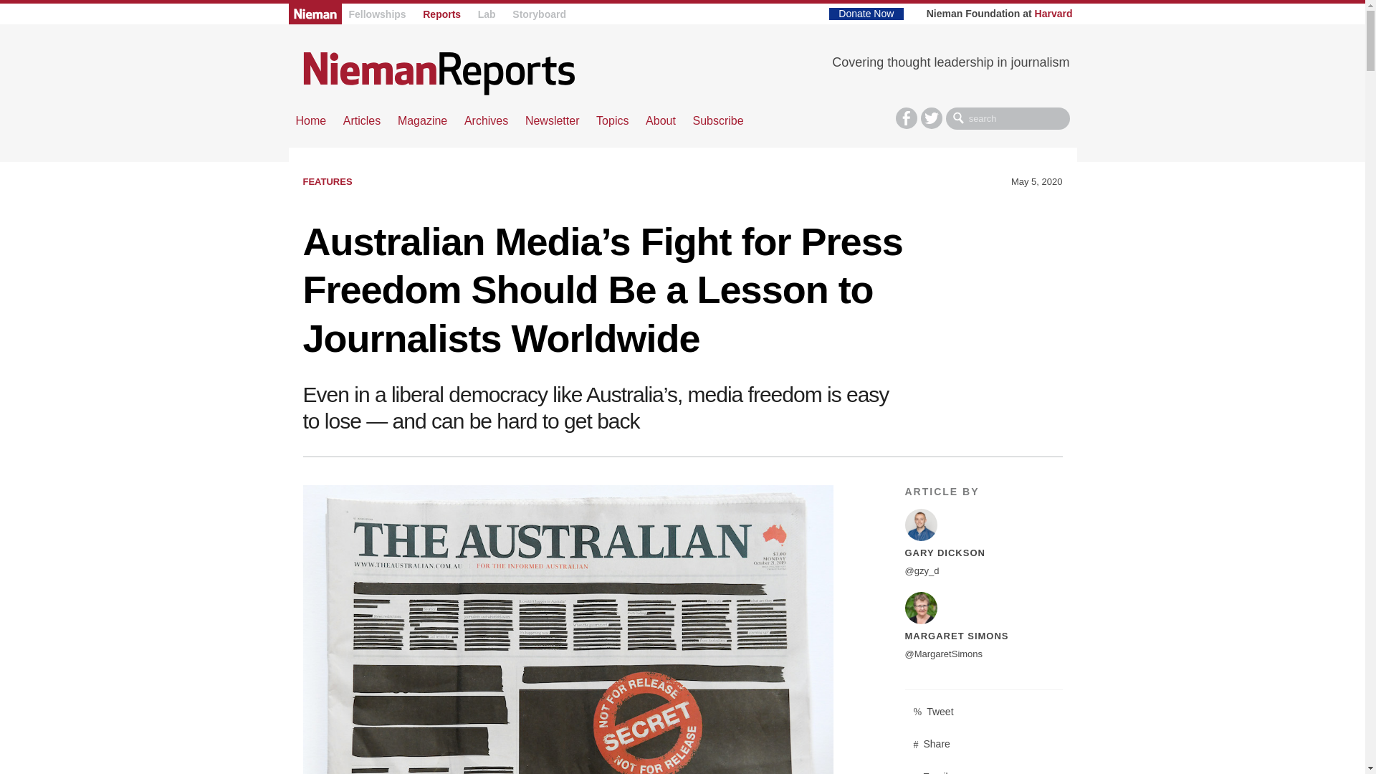 This screenshot has height=774, width=1376. What do you see at coordinates (1053, 13) in the screenshot?
I see `Harvard` at bounding box center [1053, 13].